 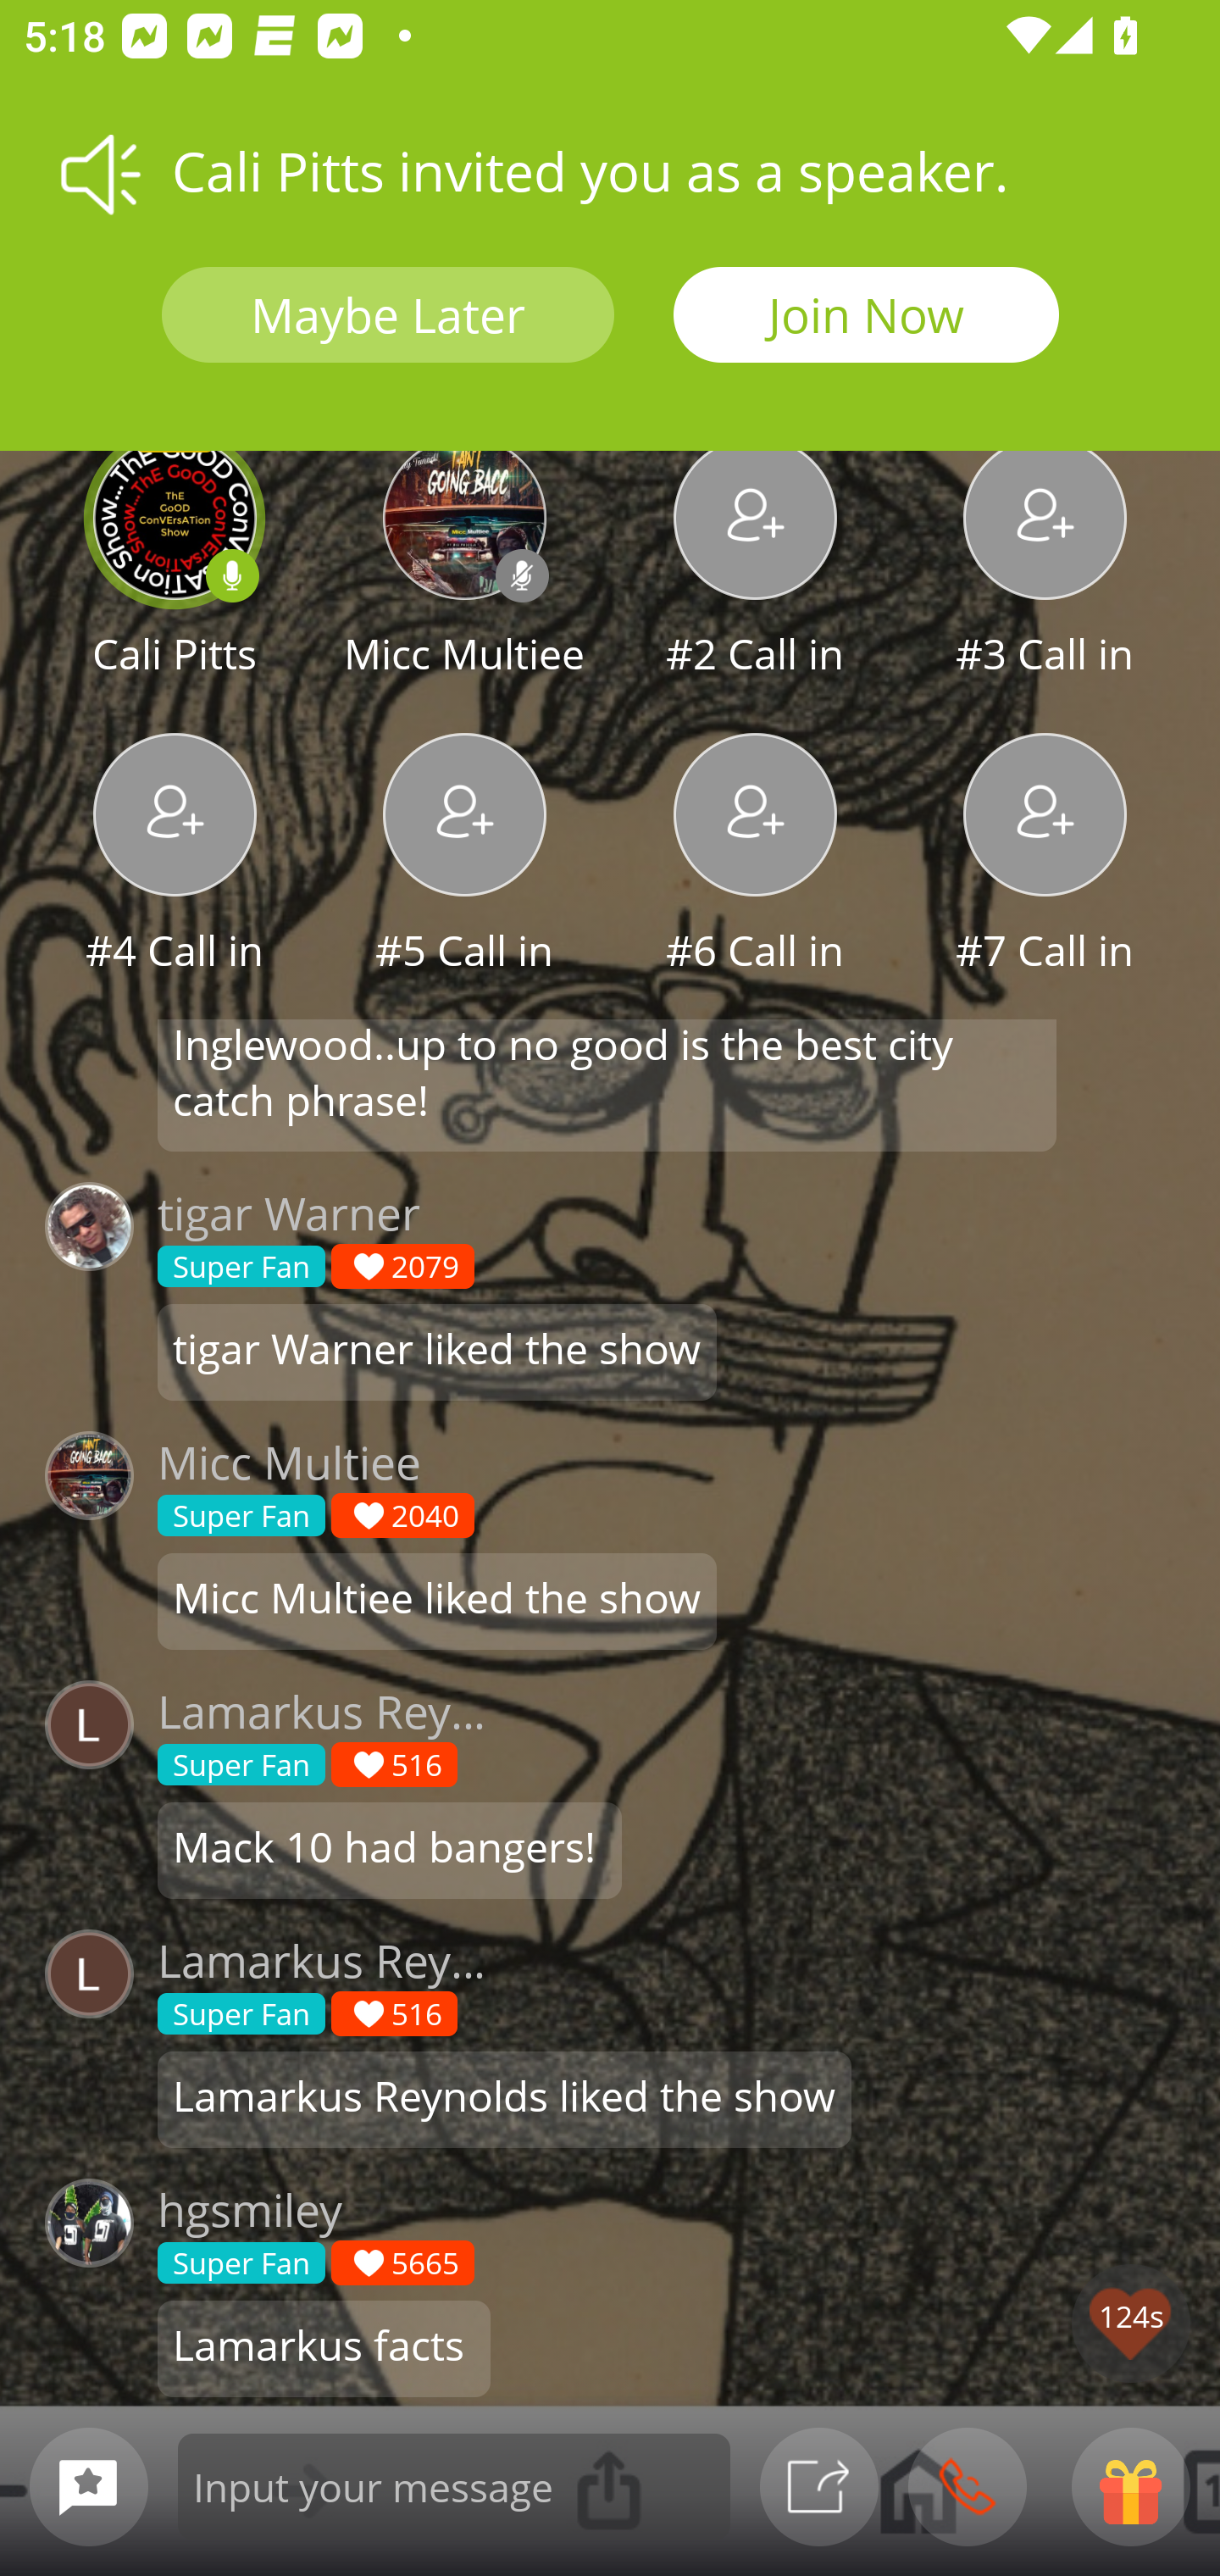 I want to click on #7 Call in, so click(x=1045, y=856).